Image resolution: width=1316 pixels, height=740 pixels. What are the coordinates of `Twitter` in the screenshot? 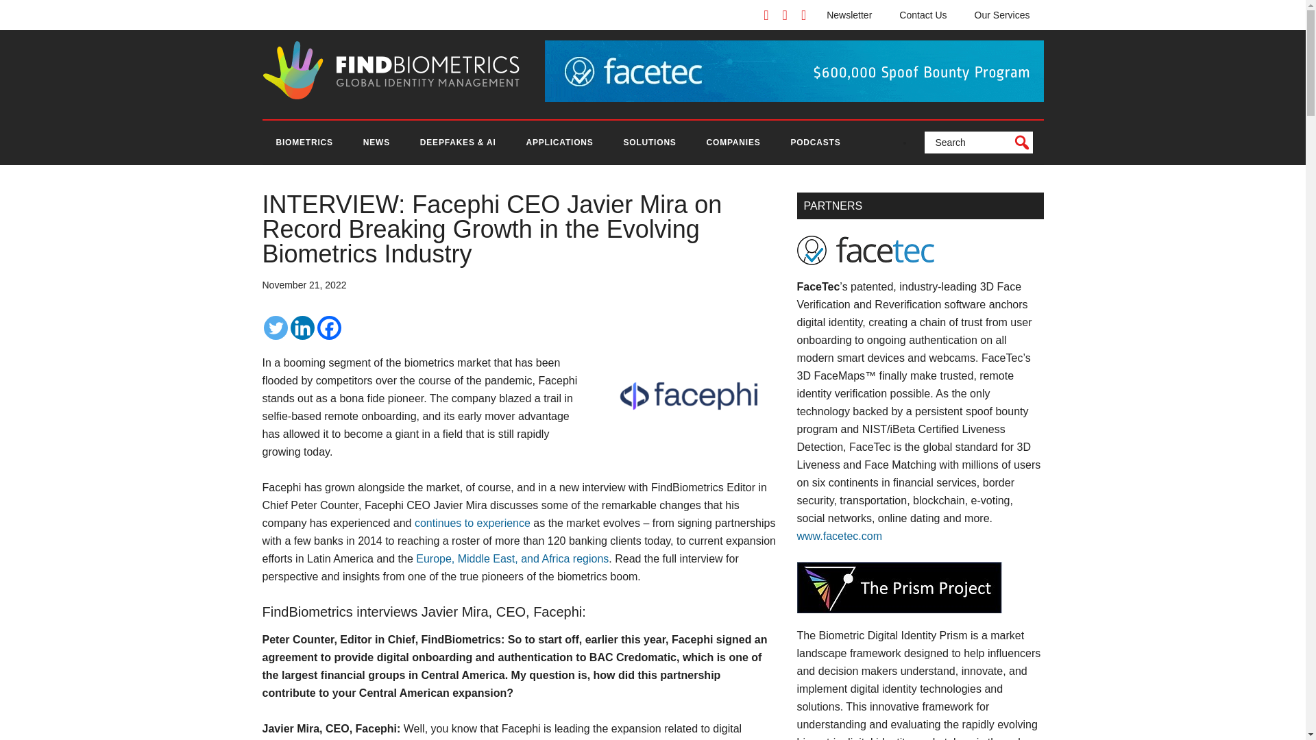 It's located at (275, 328).